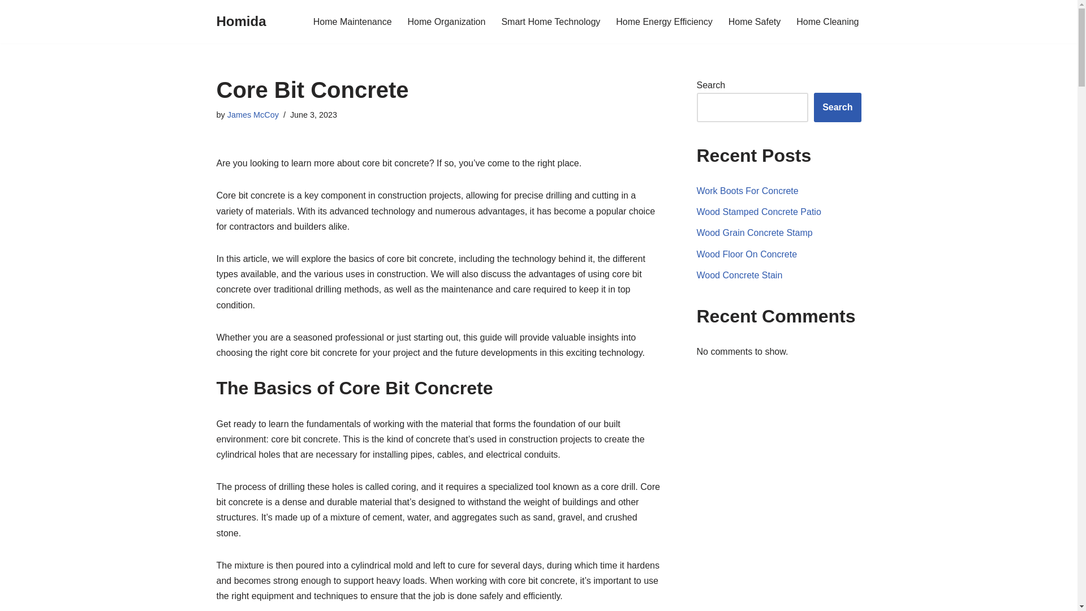 The width and height of the screenshot is (1086, 611). What do you see at coordinates (747, 253) in the screenshot?
I see `Wood Floor On Concrete` at bounding box center [747, 253].